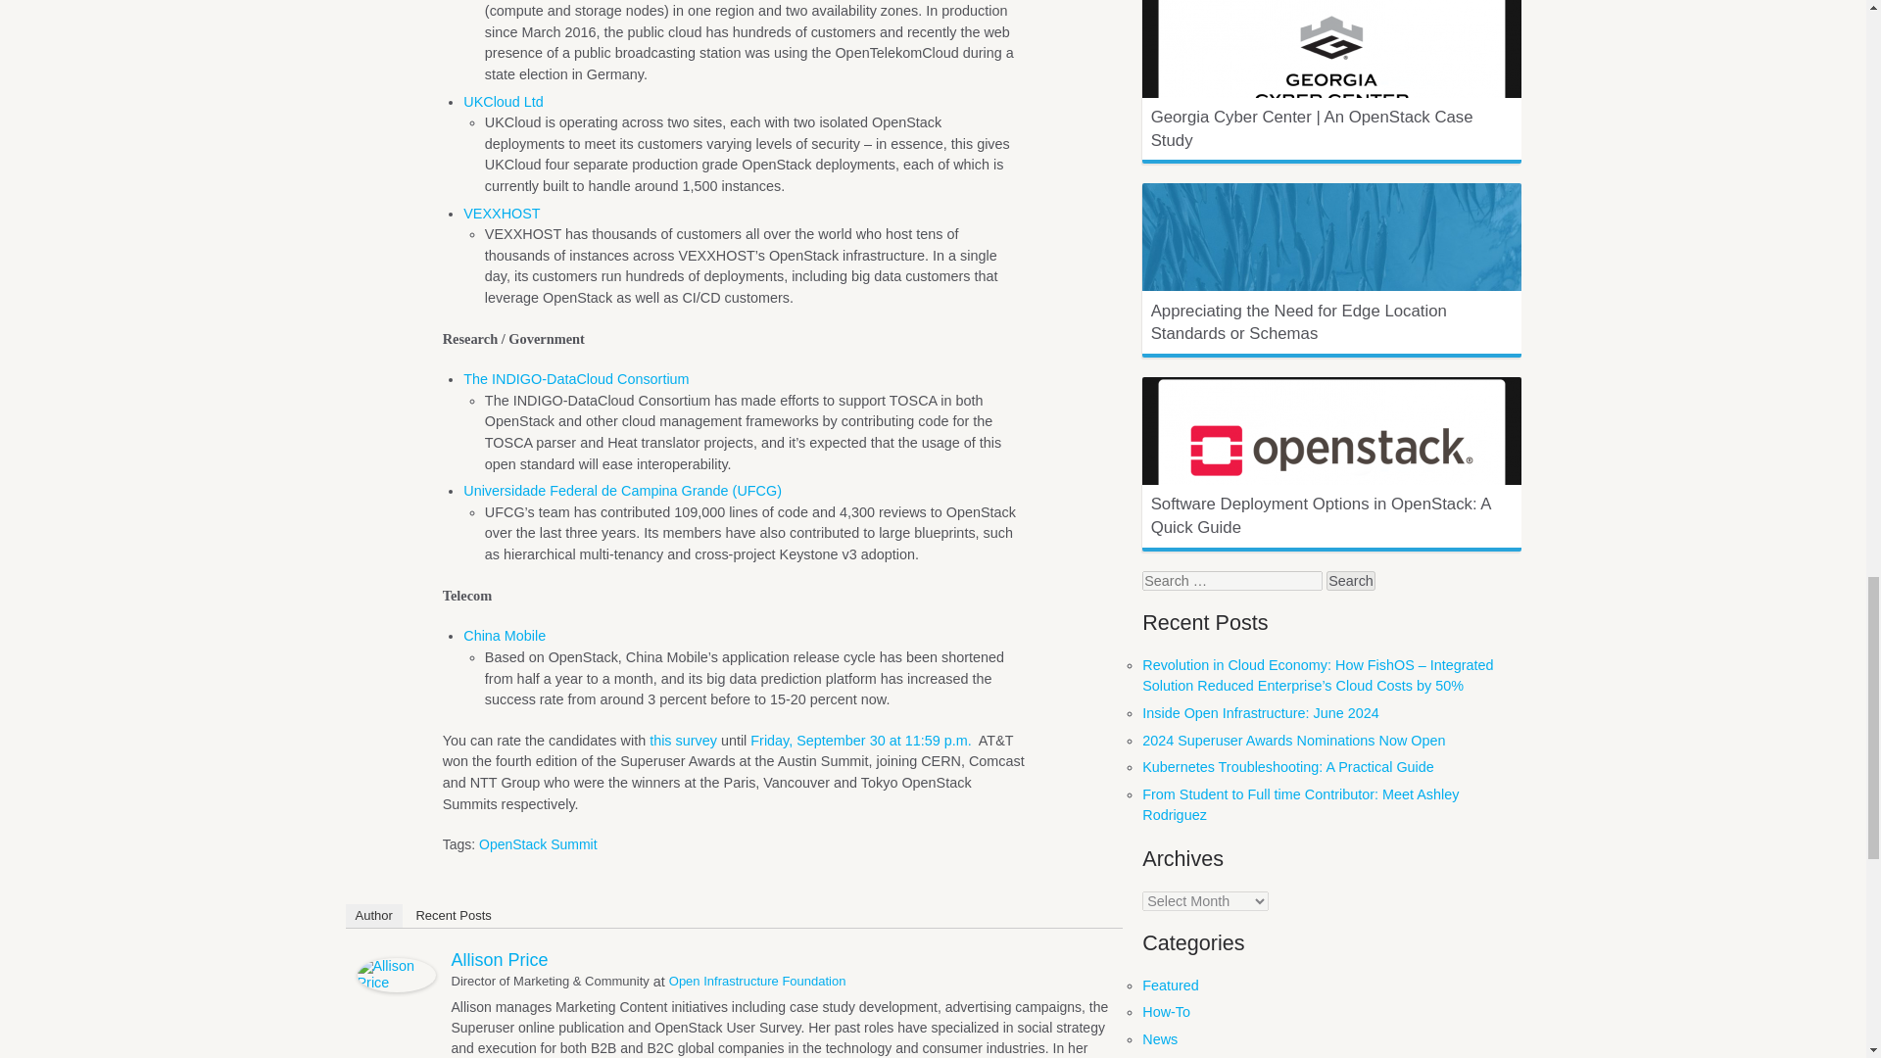 The height and width of the screenshot is (1058, 1881). Describe the element at coordinates (502, 213) in the screenshot. I see `VEXXHOST` at that location.